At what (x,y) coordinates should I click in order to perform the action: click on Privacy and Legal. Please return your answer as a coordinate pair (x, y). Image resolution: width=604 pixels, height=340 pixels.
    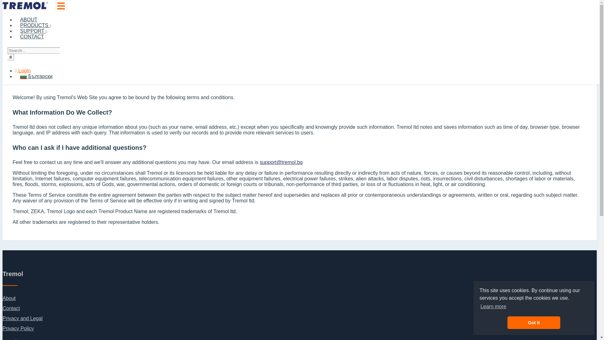
    Looking at the image, I should click on (22, 318).